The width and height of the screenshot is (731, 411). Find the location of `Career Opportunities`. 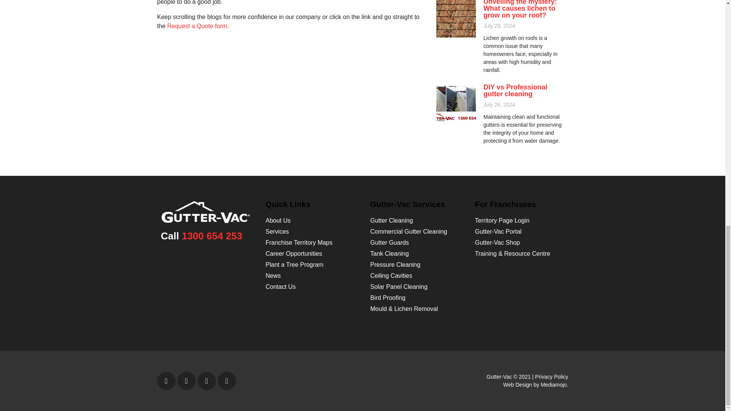

Career Opportunities is located at coordinates (294, 253).